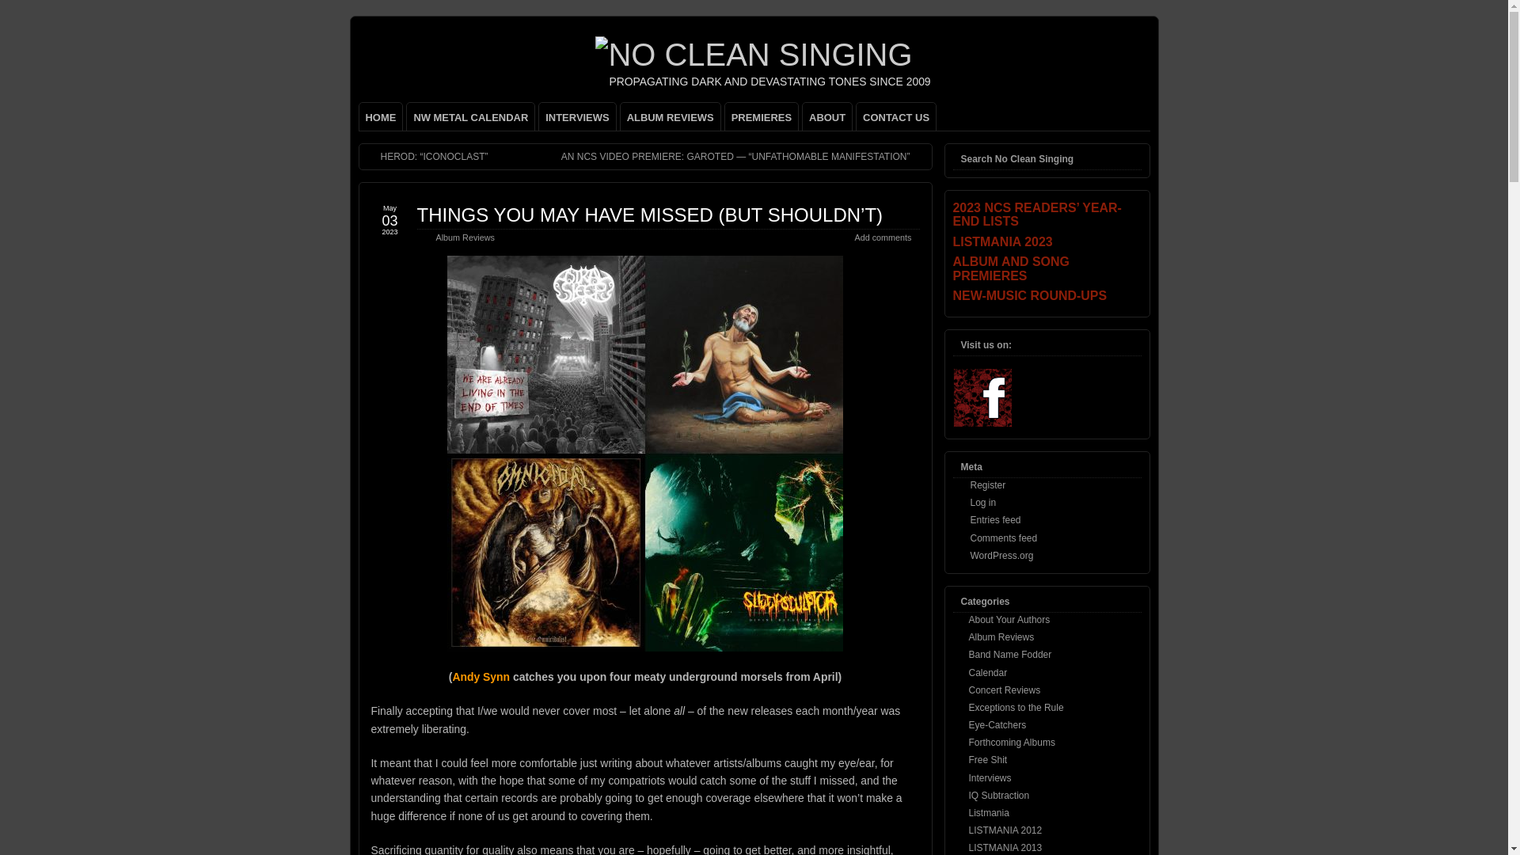  What do you see at coordinates (577, 116) in the screenshot?
I see `INTERVIEWS` at bounding box center [577, 116].